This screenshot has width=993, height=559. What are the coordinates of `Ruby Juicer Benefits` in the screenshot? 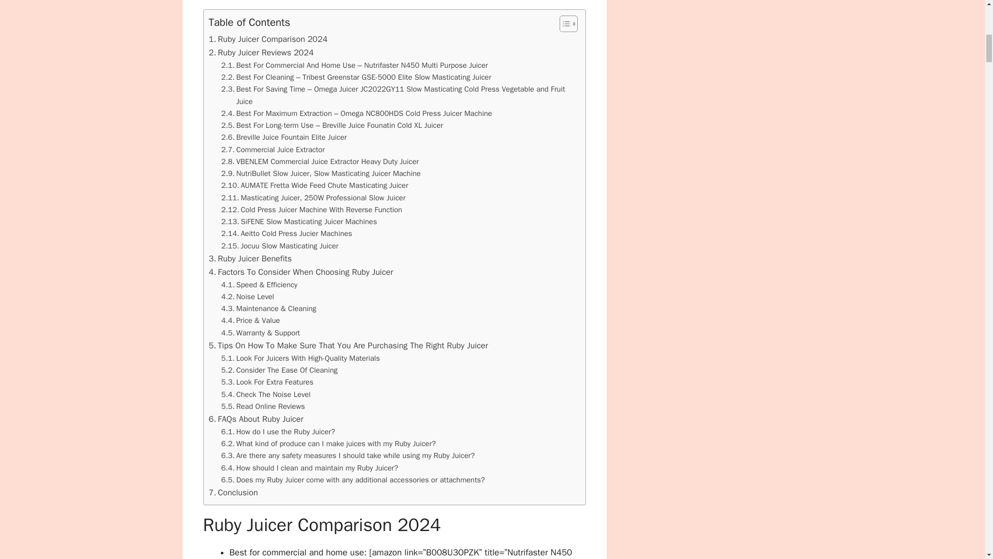 It's located at (250, 259).